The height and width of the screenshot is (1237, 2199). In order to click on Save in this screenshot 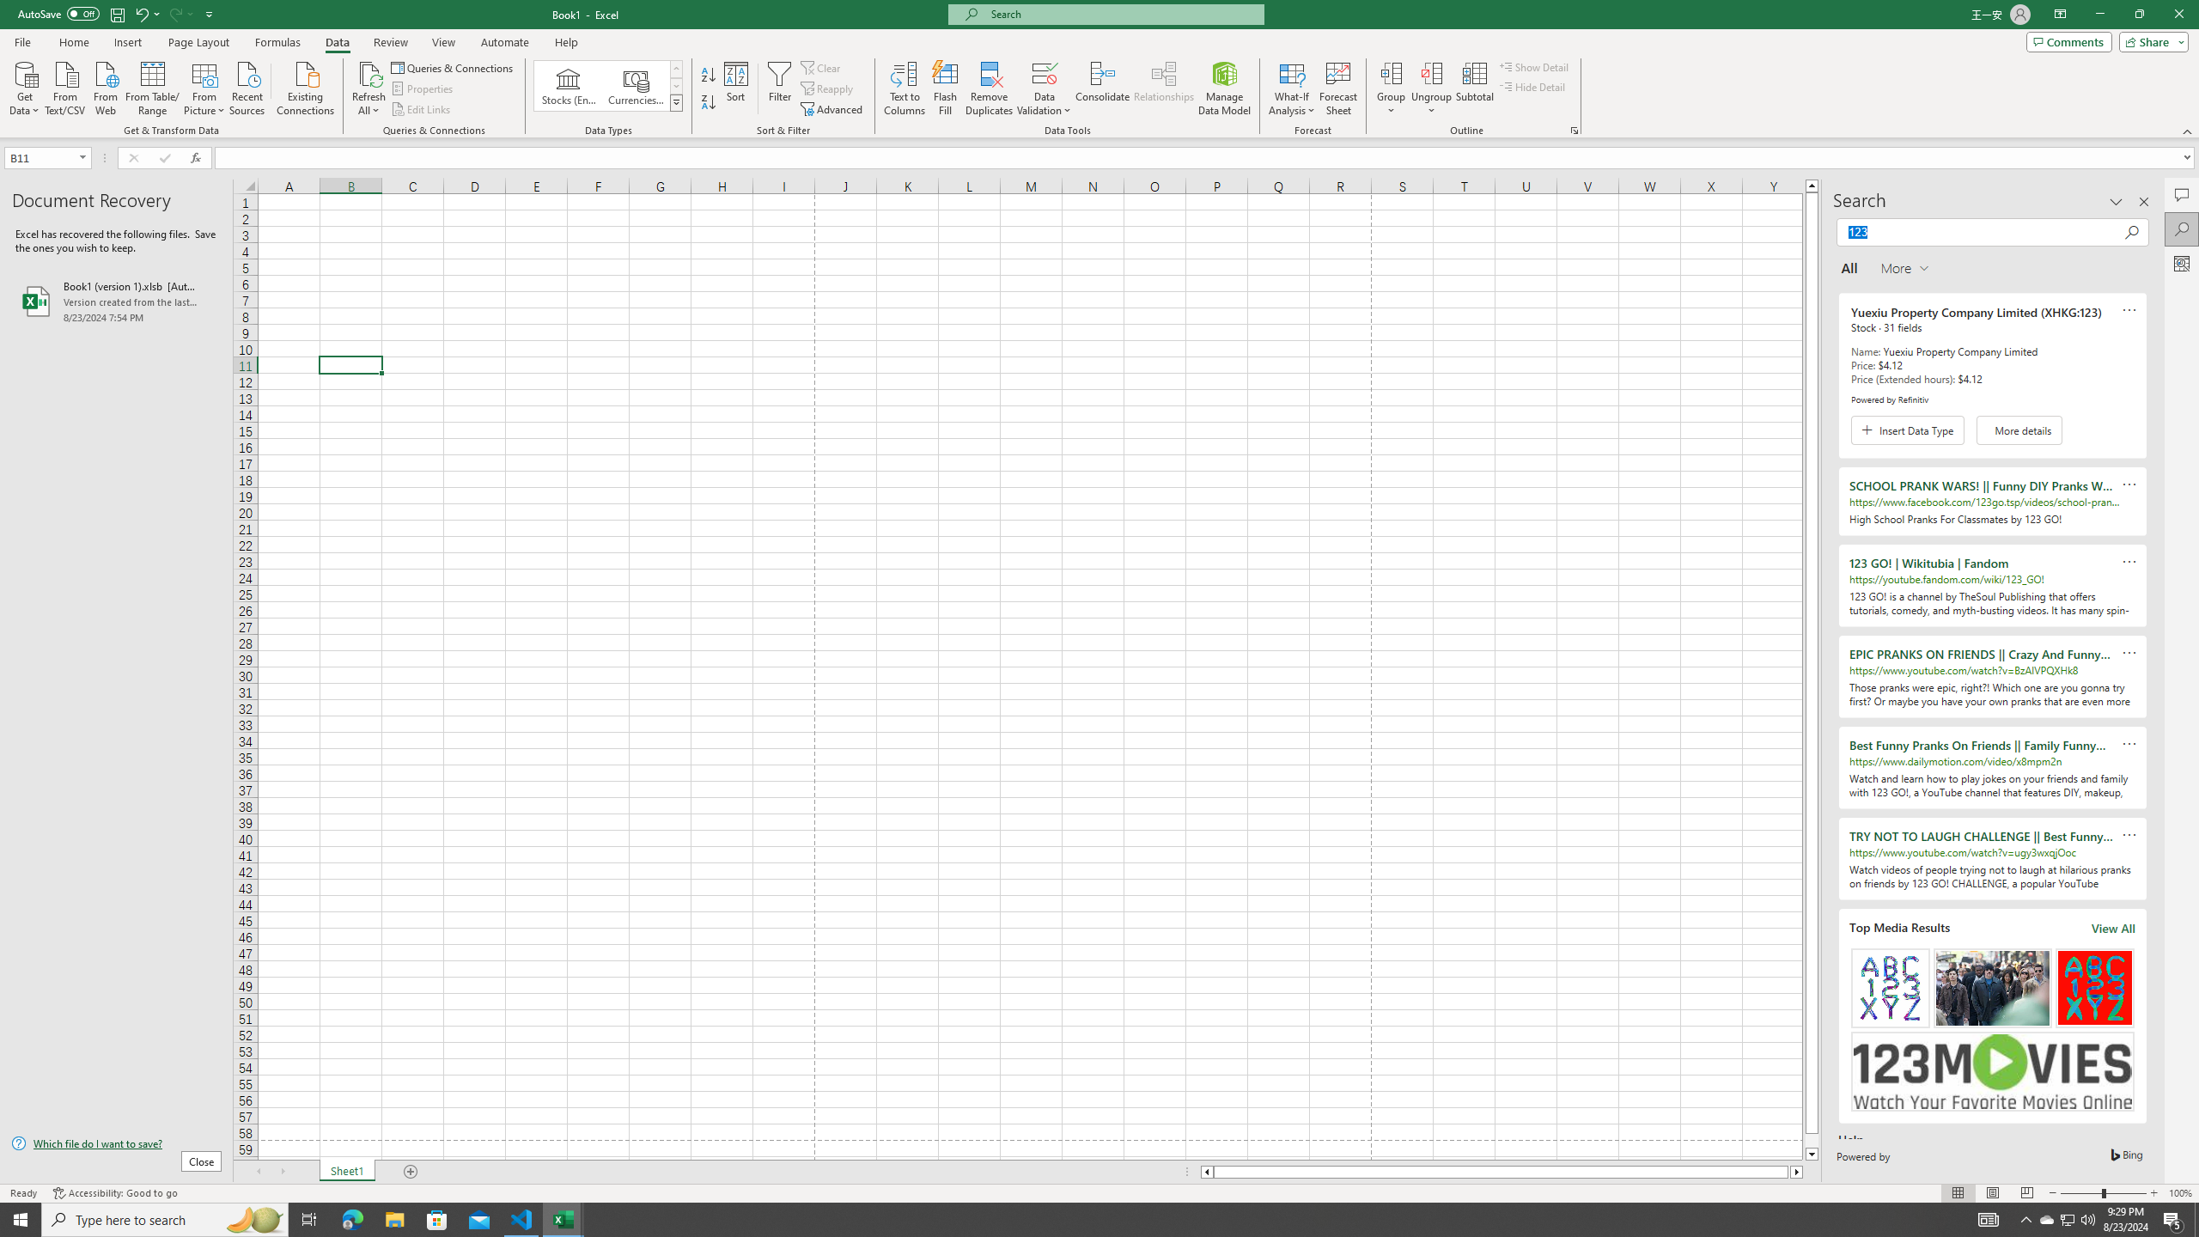, I will do `click(117, 14)`.